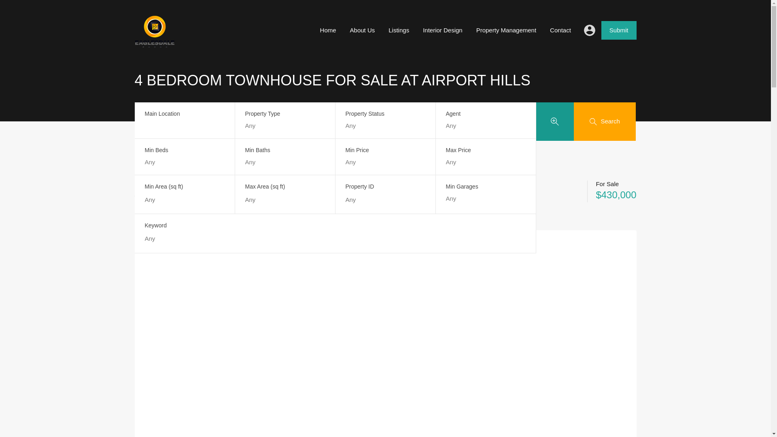  I want to click on Listings, so click(398, 30).